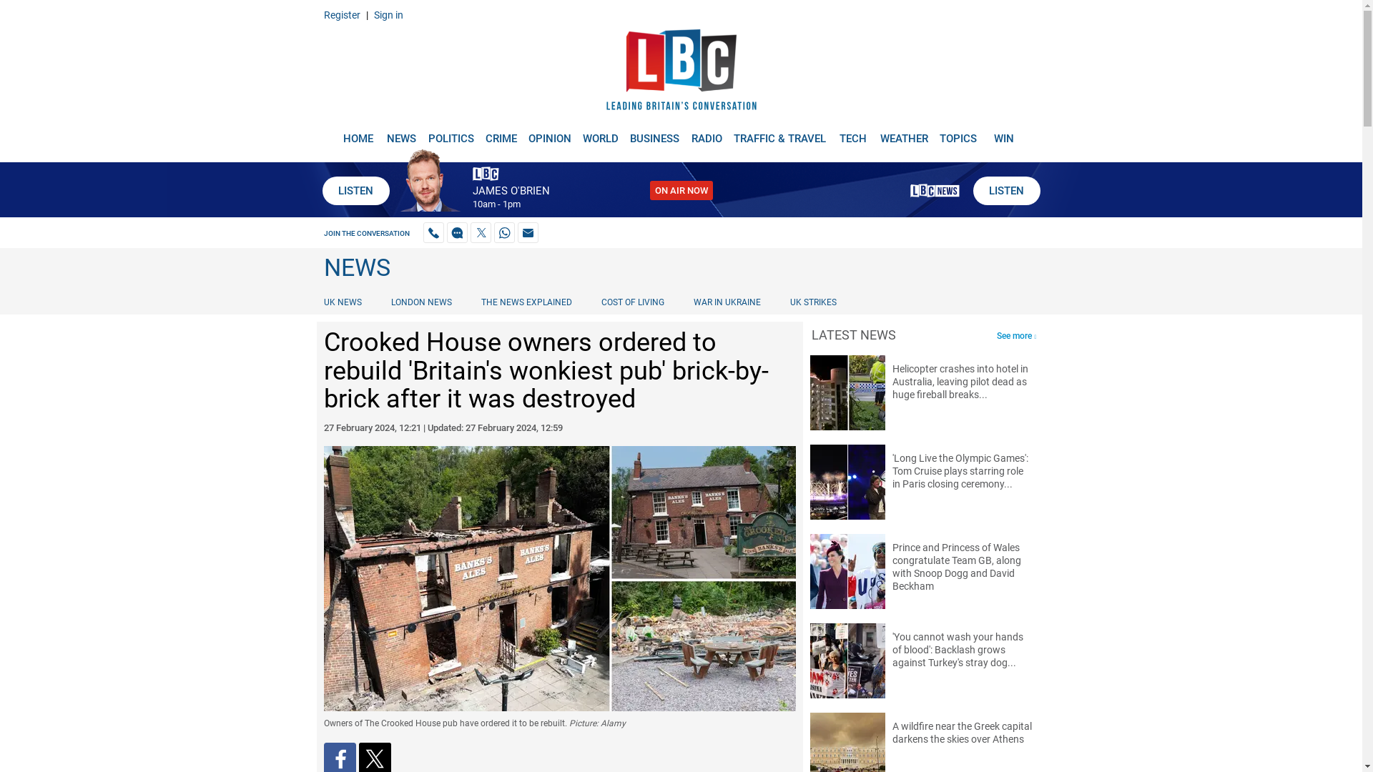  I want to click on TOPICS, so click(958, 133).